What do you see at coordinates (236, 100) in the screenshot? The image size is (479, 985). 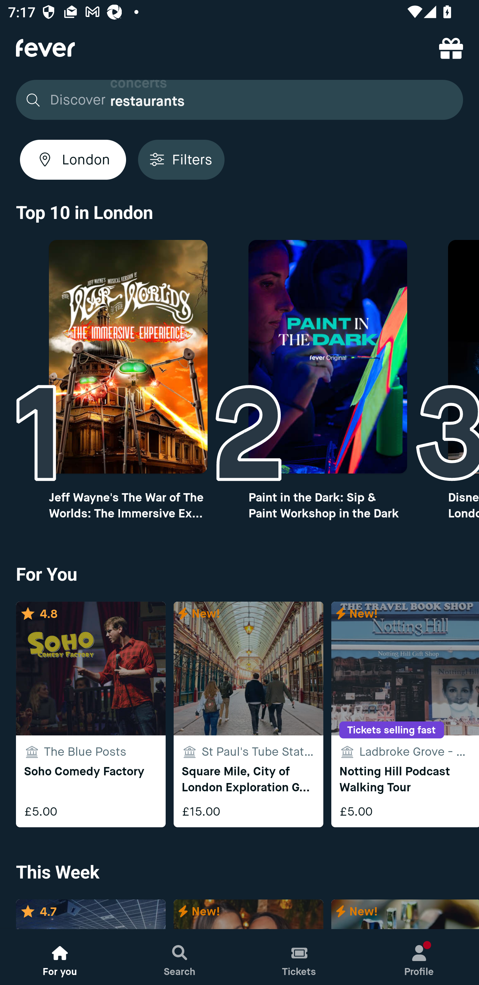 I see `Discover concerts` at bounding box center [236, 100].